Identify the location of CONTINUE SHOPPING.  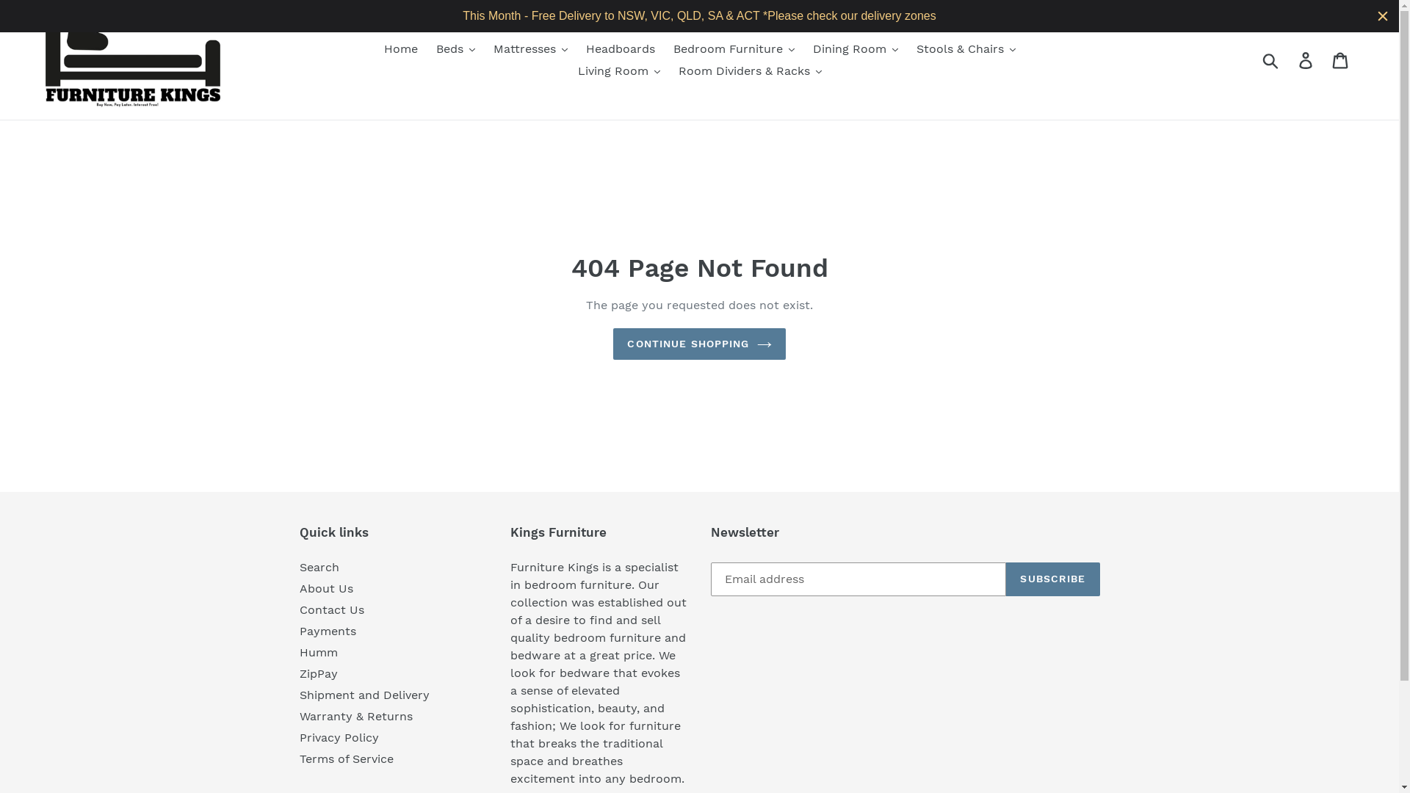
(699, 344).